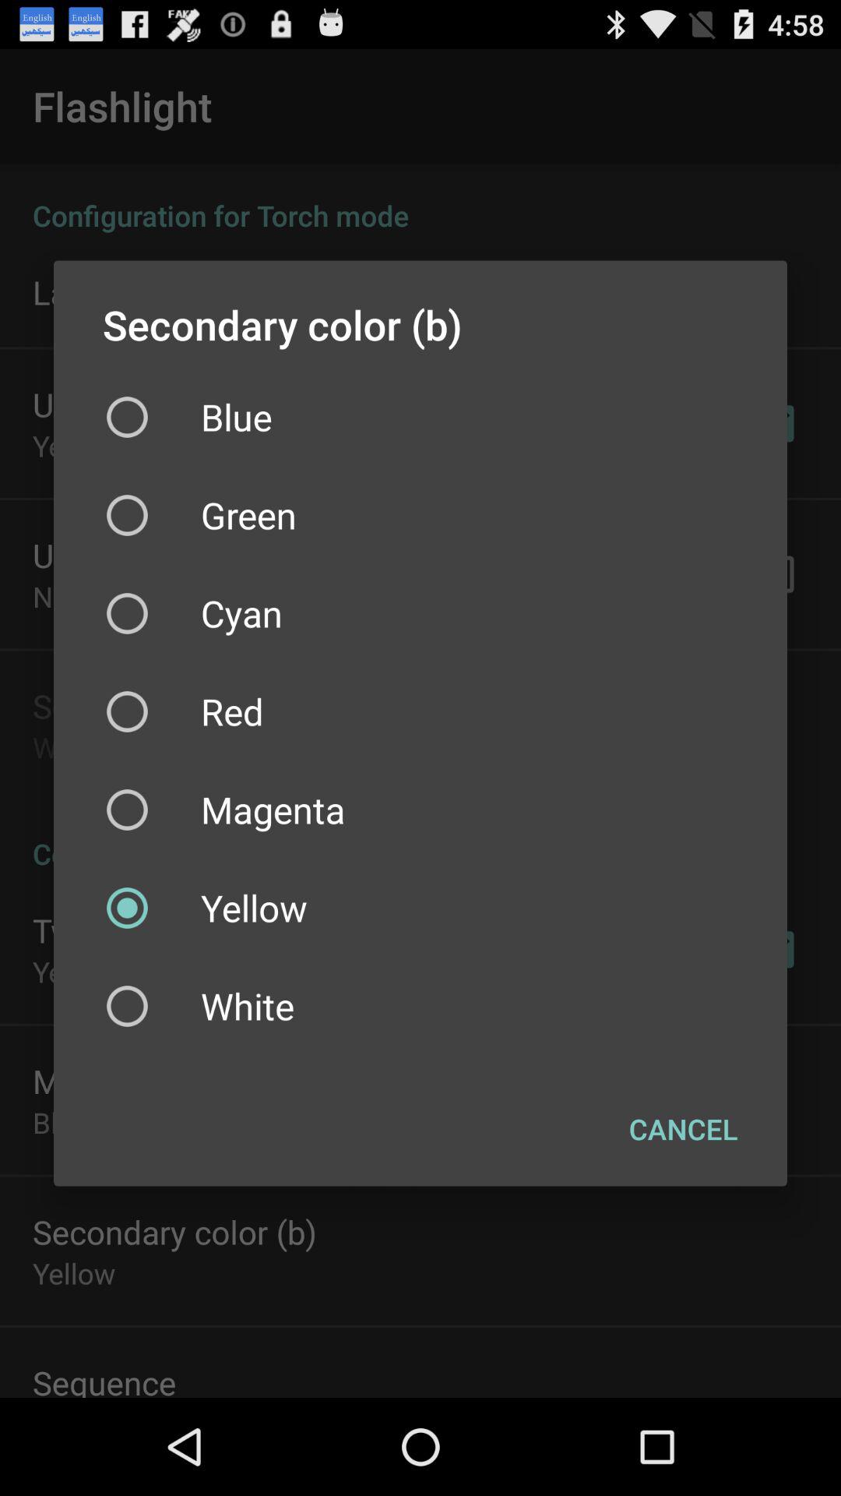 This screenshot has width=841, height=1496. I want to click on select item at the bottom right corner, so click(684, 1129).